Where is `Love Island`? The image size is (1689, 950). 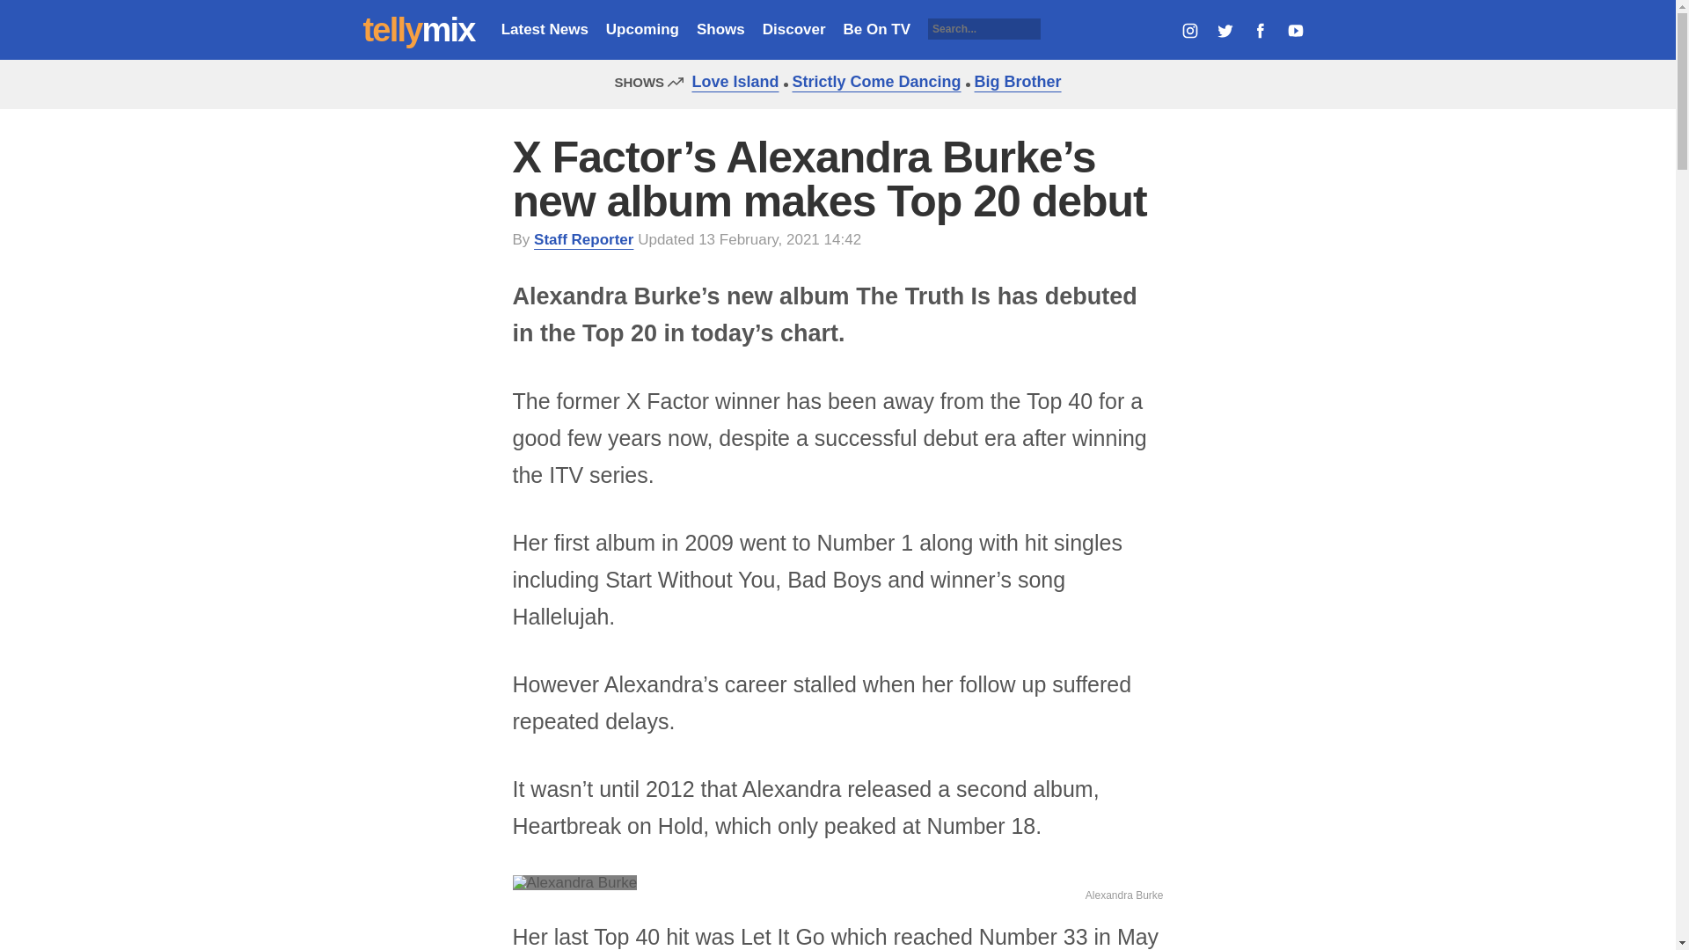 Love Island is located at coordinates (730, 81).